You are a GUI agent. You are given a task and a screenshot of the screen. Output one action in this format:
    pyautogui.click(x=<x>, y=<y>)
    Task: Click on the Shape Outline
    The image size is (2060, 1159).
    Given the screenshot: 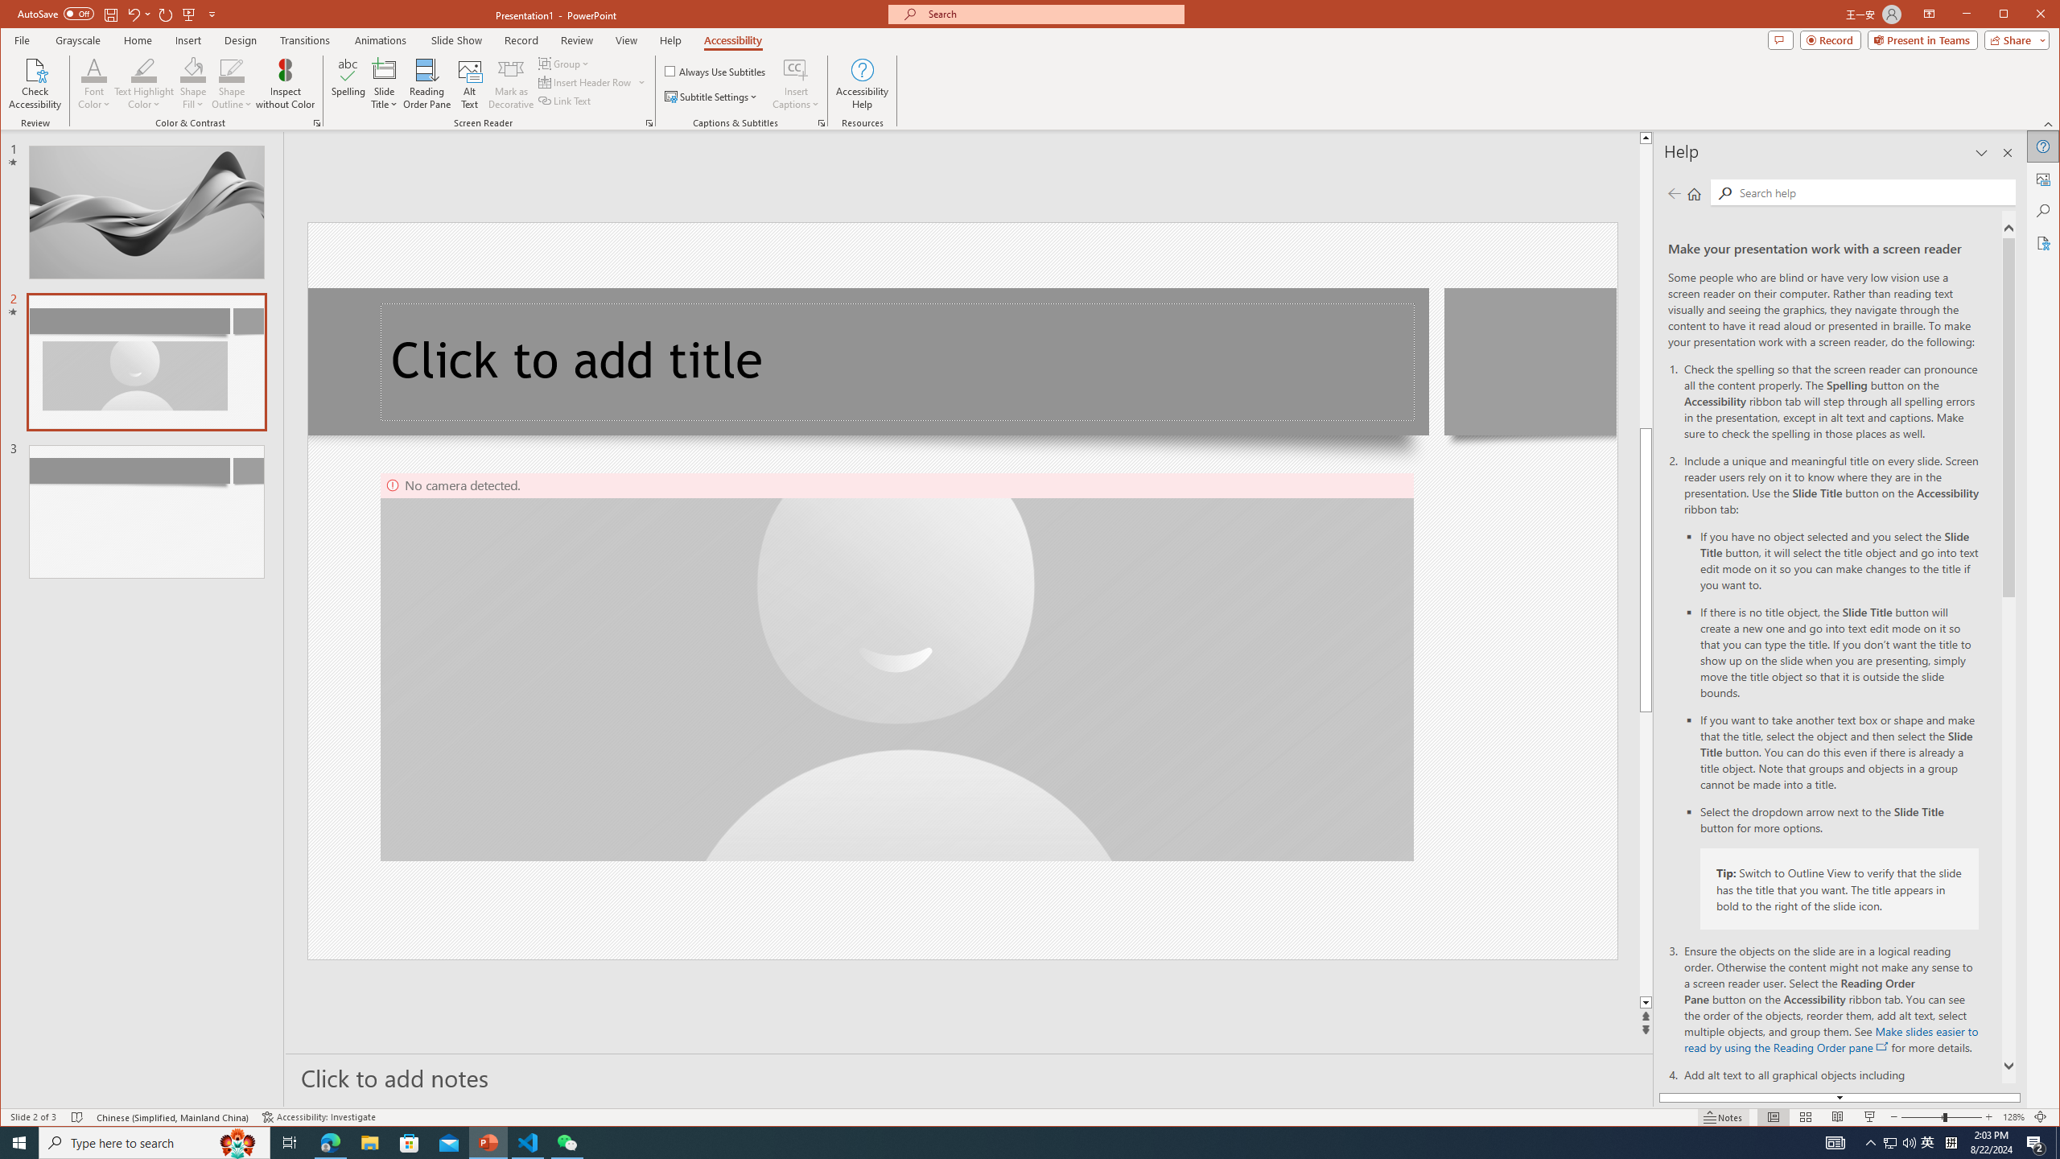 What is the action you would take?
    pyautogui.click(x=232, y=84)
    